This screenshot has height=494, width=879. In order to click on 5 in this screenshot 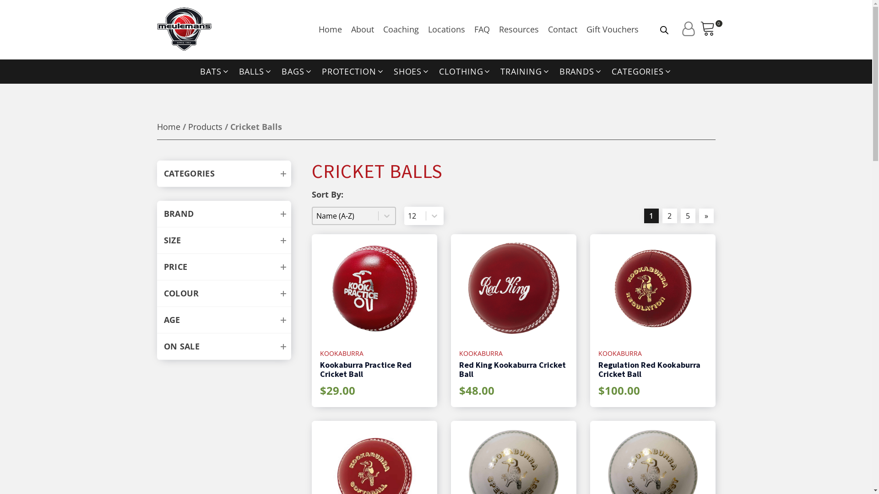, I will do `click(688, 216)`.